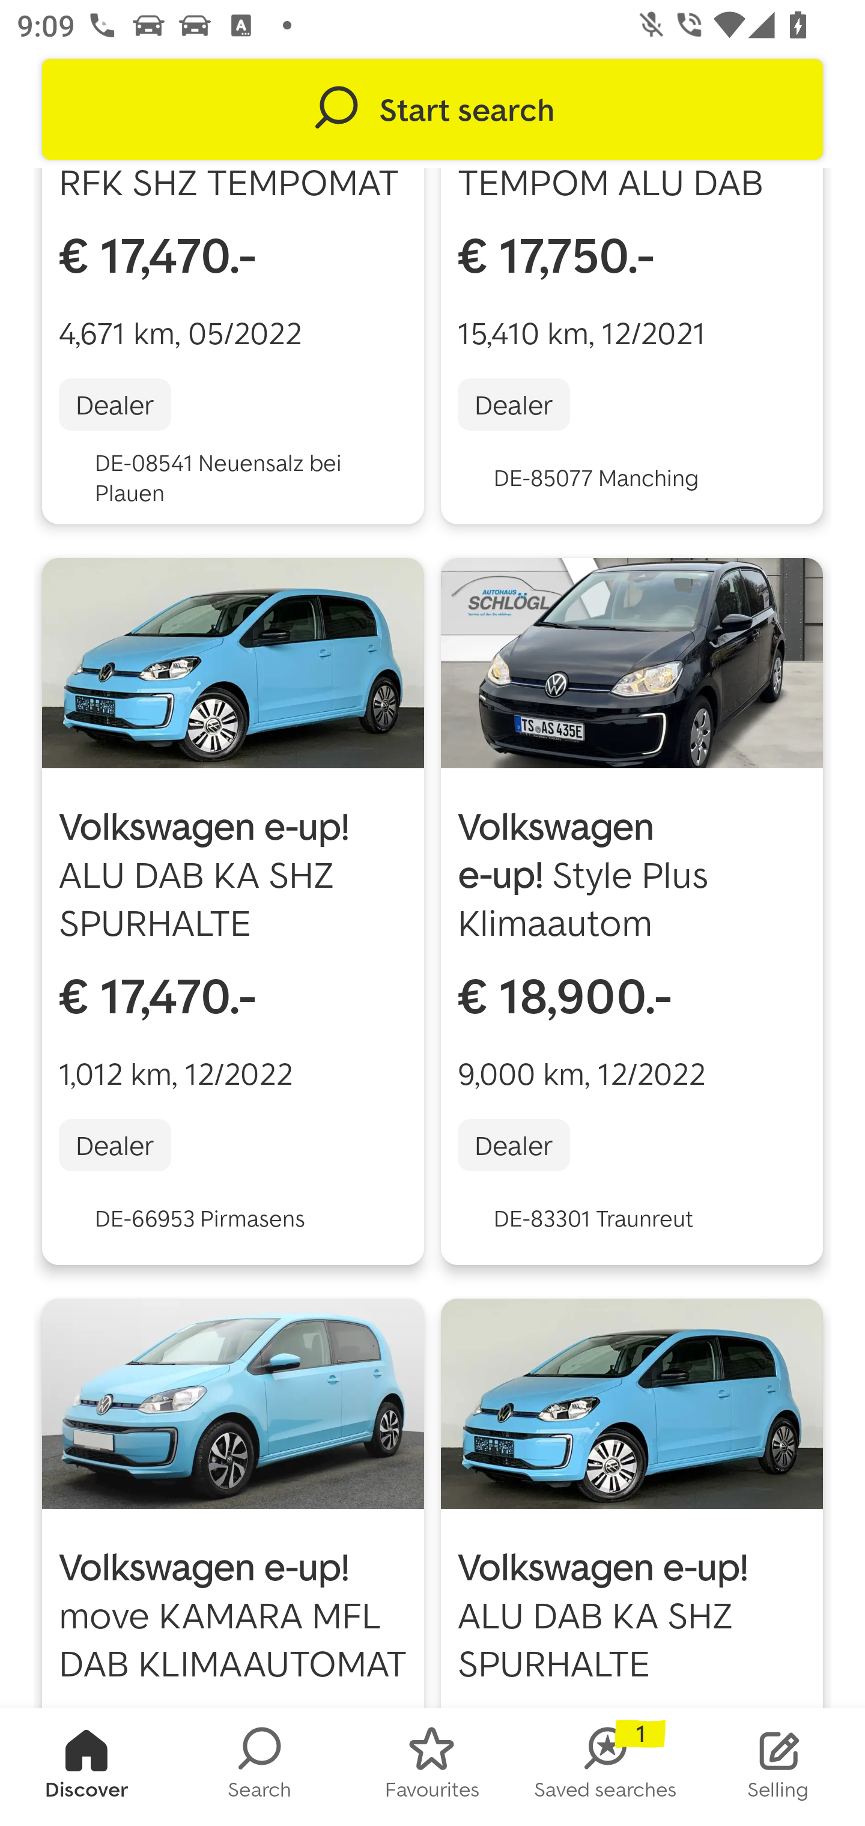 This screenshot has height=1826, width=865. I want to click on SAVED_SEARCHES Saved searches 1, so click(605, 1767).